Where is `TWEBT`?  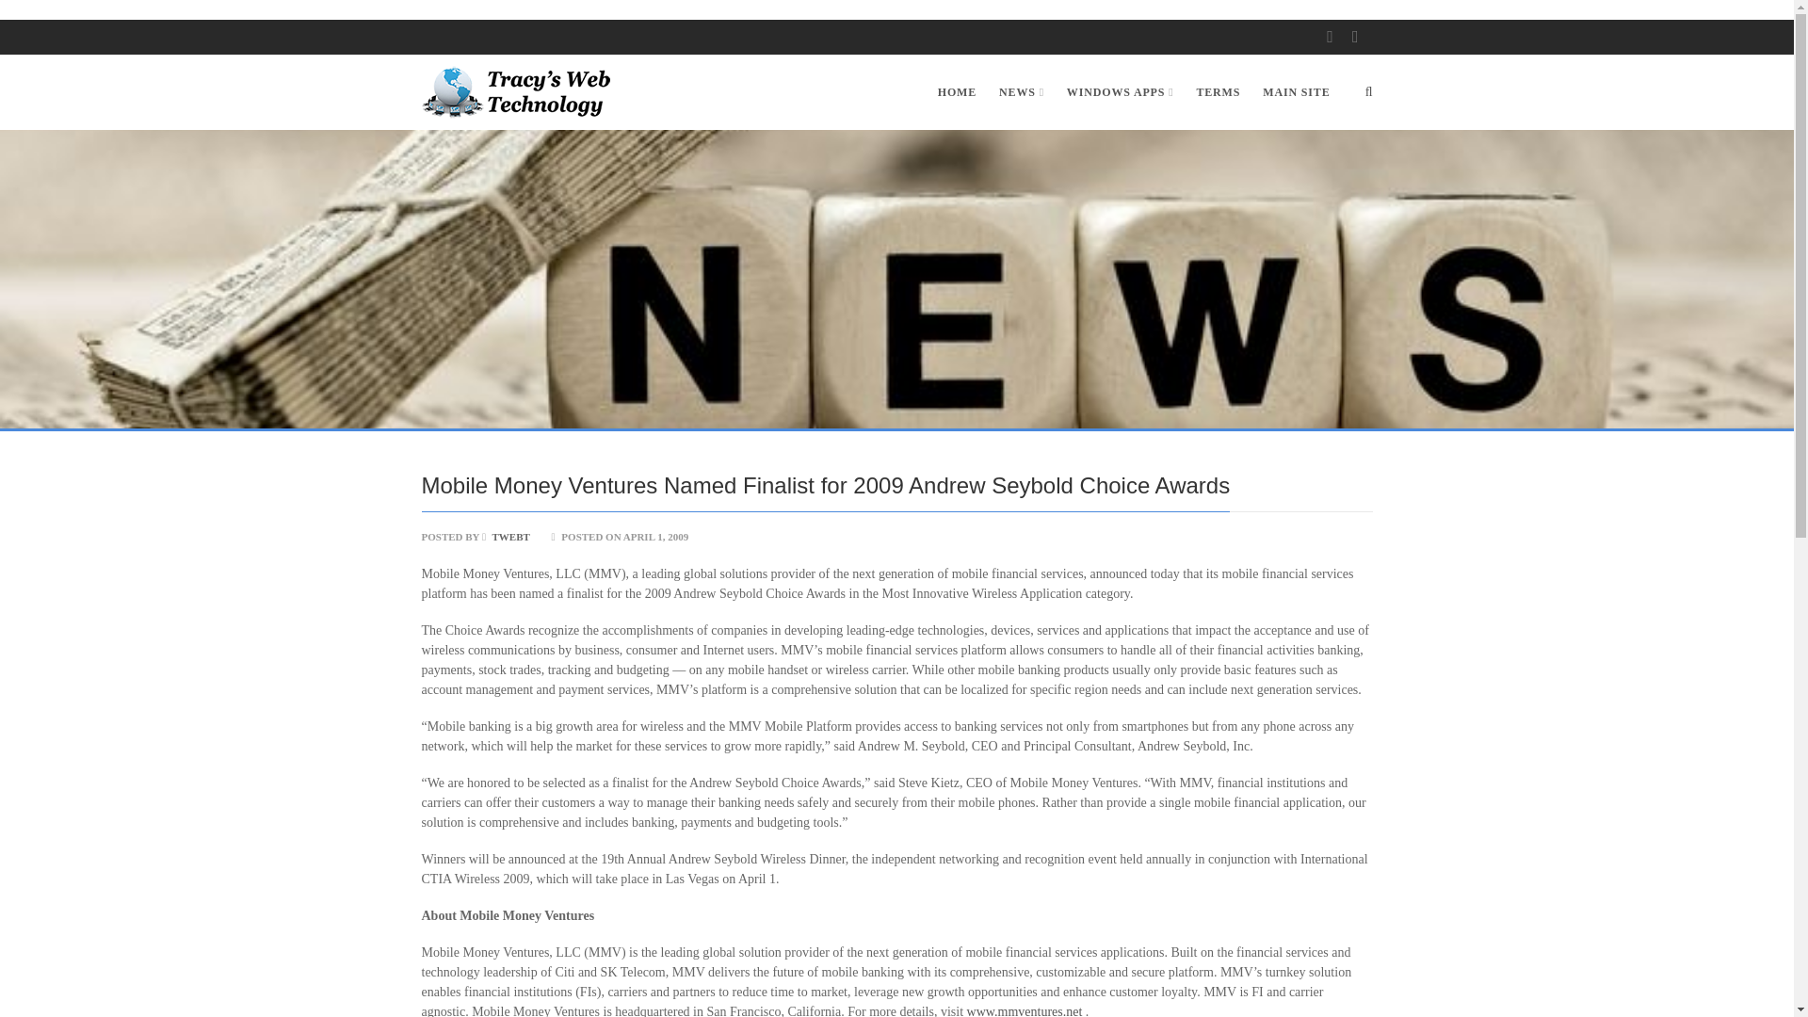
TWEBT is located at coordinates (506, 536).